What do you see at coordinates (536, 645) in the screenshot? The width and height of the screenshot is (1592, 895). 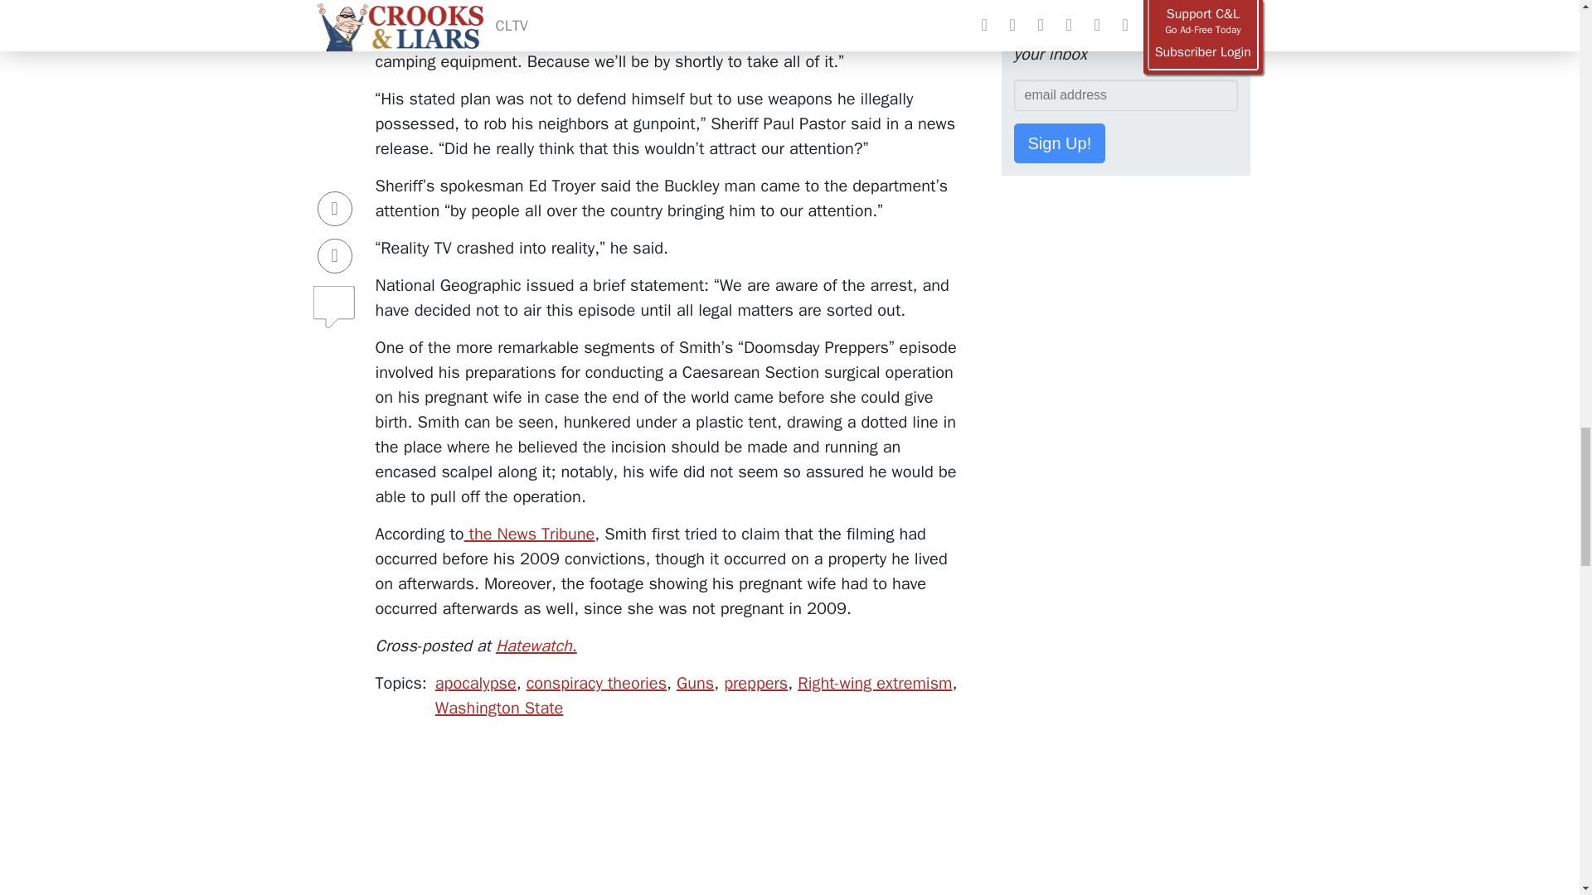 I see `Hatewatch.` at bounding box center [536, 645].